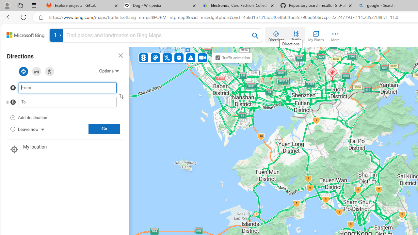 The height and width of the screenshot is (235, 418). I want to click on Add a search, so click(157, 35).